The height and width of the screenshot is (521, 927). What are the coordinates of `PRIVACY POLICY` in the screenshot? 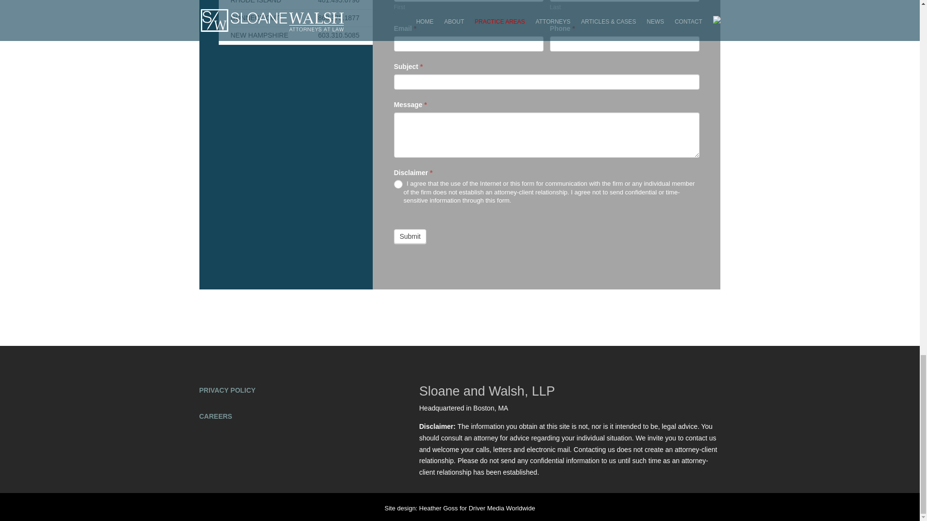 It's located at (227, 390).